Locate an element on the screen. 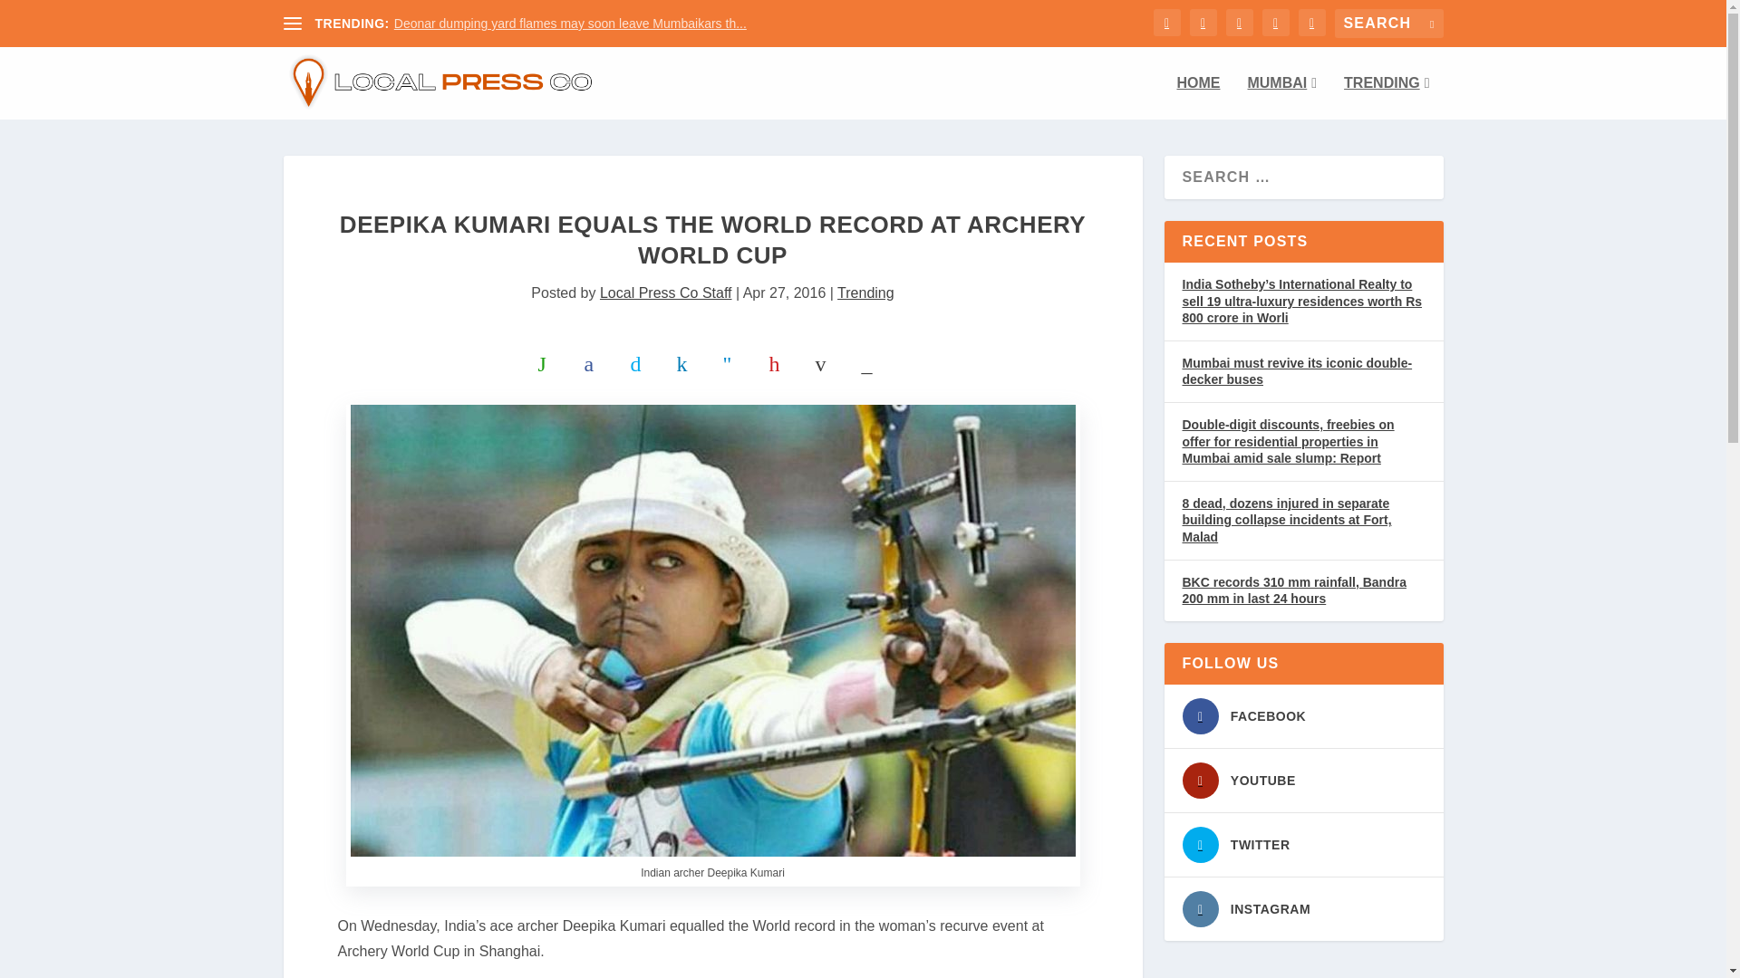  Deonar dumping yard flames may soon leave Mumbaikars th... is located at coordinates (570, 24).